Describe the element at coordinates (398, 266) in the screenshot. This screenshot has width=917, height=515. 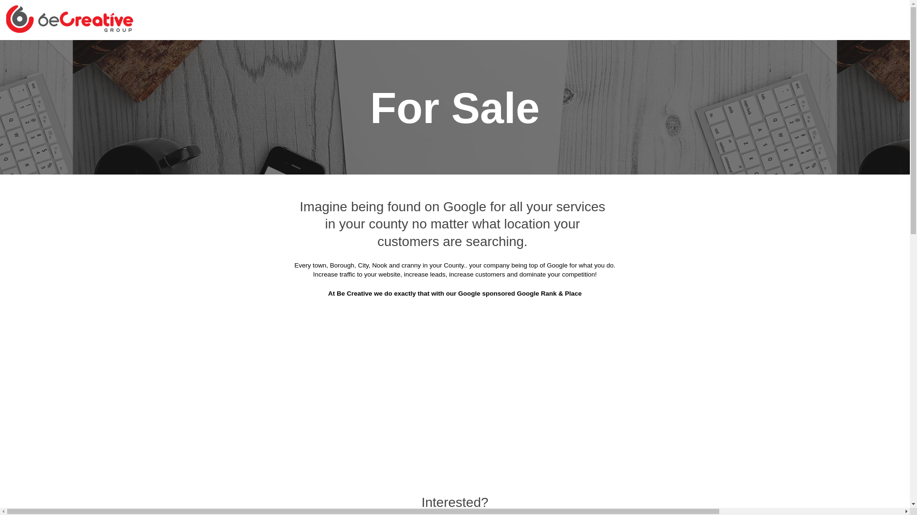
I see `Aggregate Suppliers Launceston Cornwall` at that location.